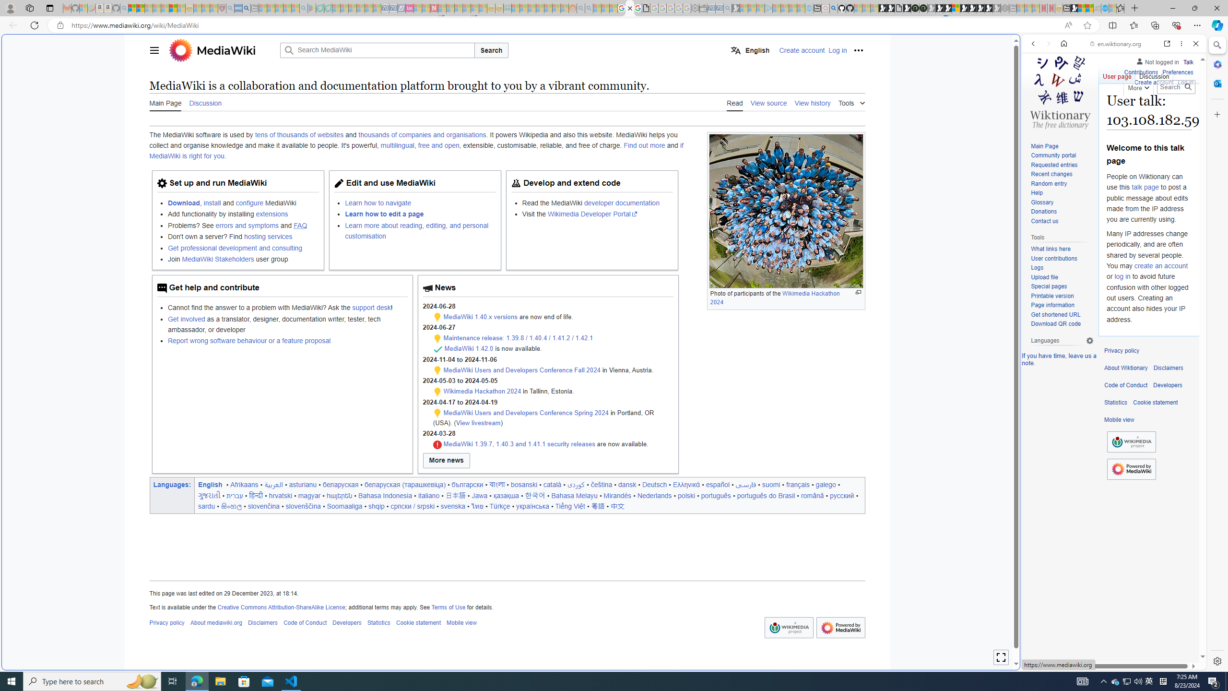 The width and height of the screenshot is (1228, 691). I want to click on More news, so click(446, 461).